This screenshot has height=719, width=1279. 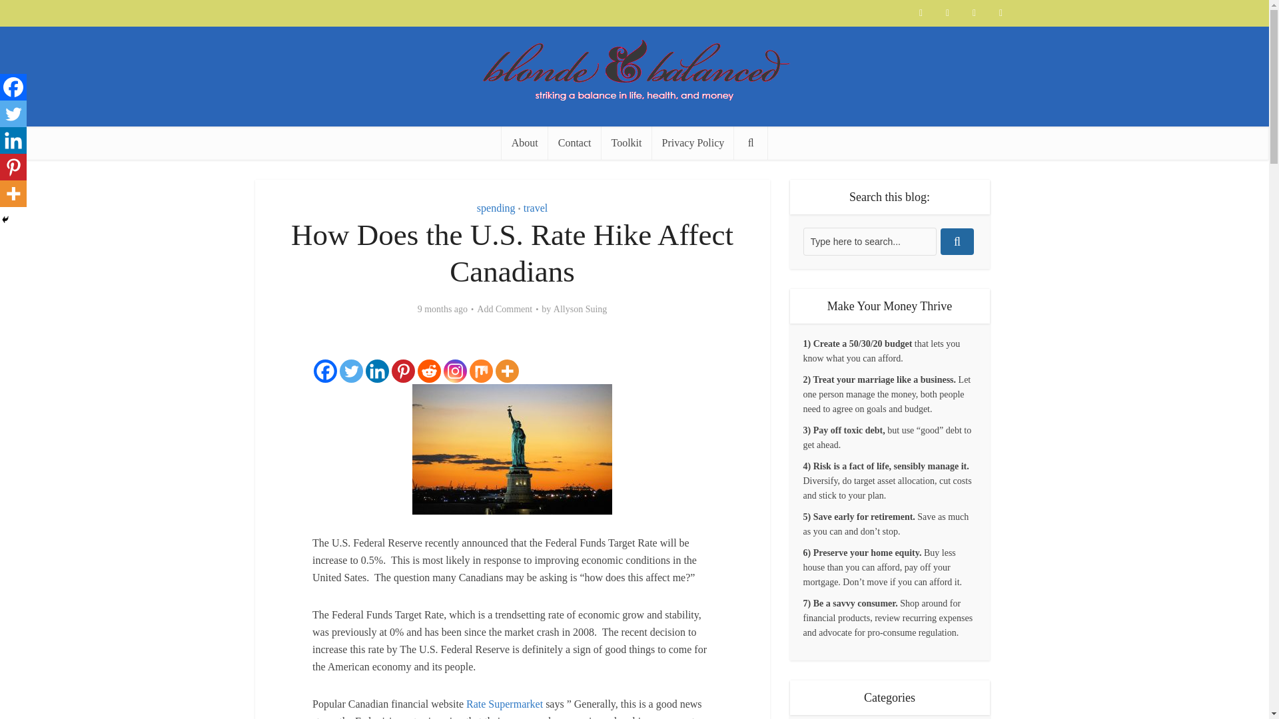 What do you see at coordinates (504, 309) in the screenshot?
I see `Add Comment` at bounding box center [504, 309].